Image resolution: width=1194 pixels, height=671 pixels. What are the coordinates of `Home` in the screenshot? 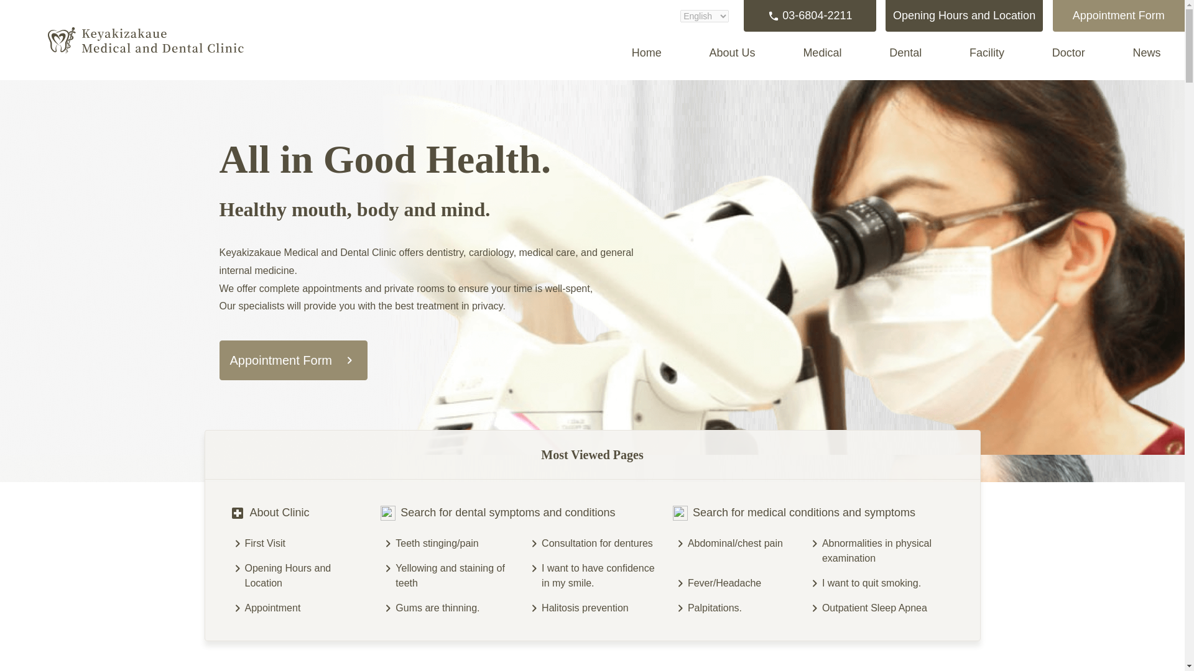 It's located at (646, 53).